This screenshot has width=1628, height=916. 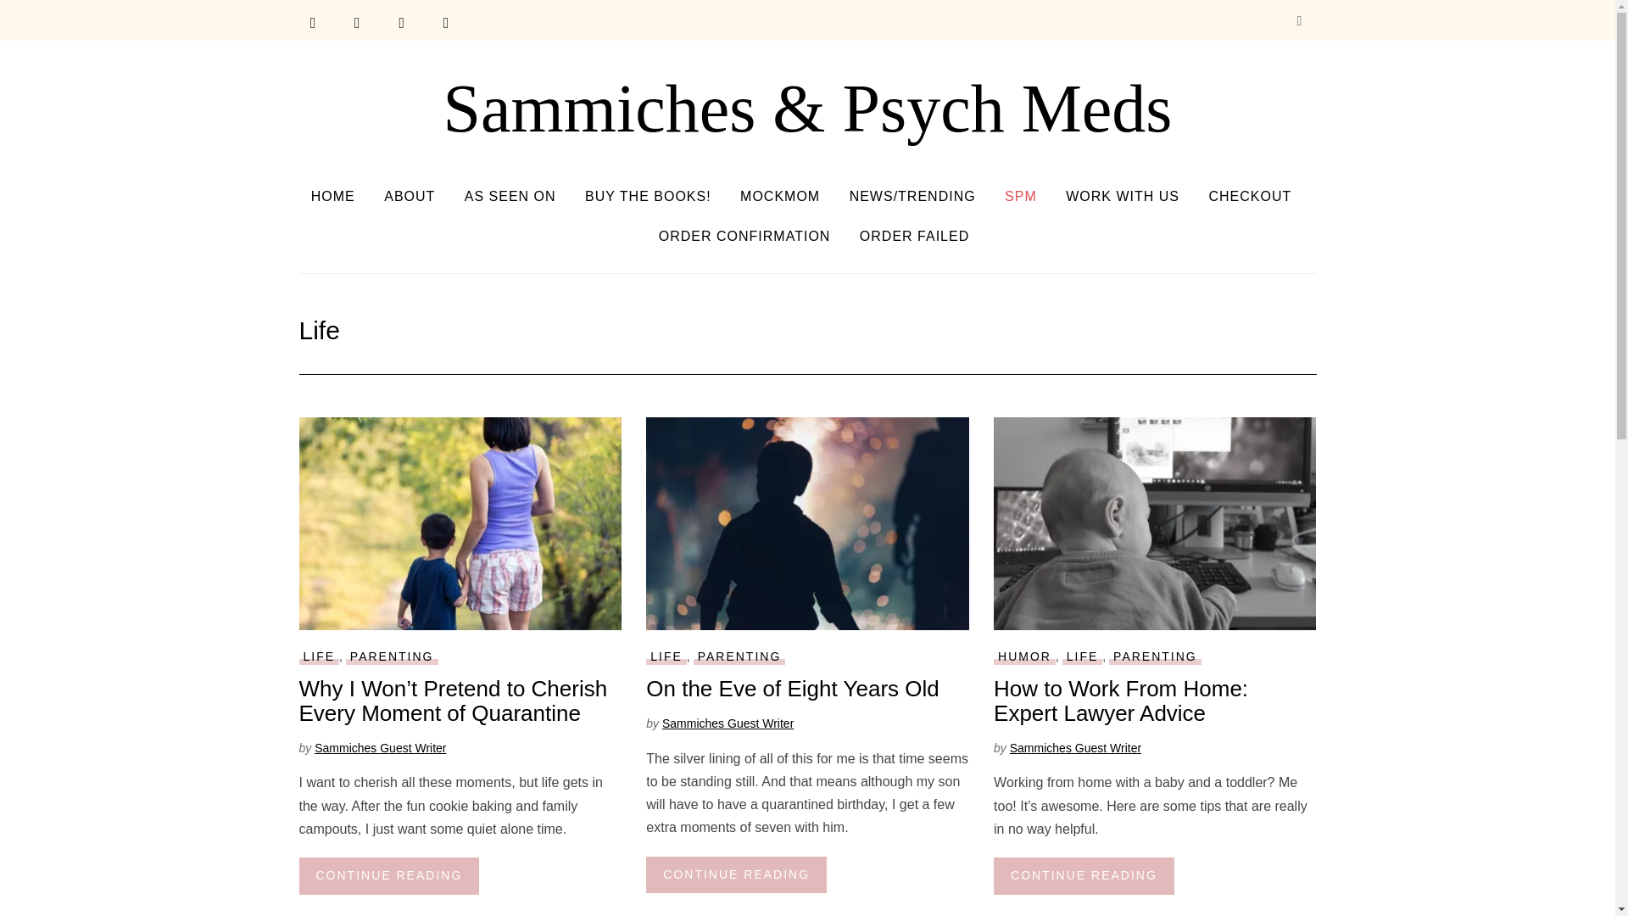 What do you see at coordinates (409, 196) in the screenshot?
I see `ABOUT` at bounding box center [409, 196].